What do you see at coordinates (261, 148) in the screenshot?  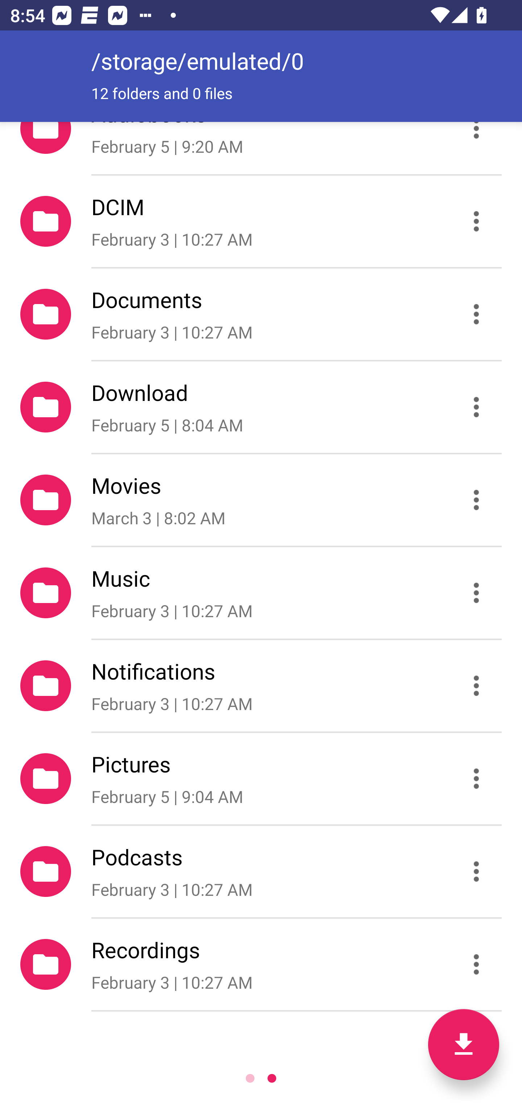 I see `Audiobooks February 5 | 9:20 AM` at bounding box center [261, 148].